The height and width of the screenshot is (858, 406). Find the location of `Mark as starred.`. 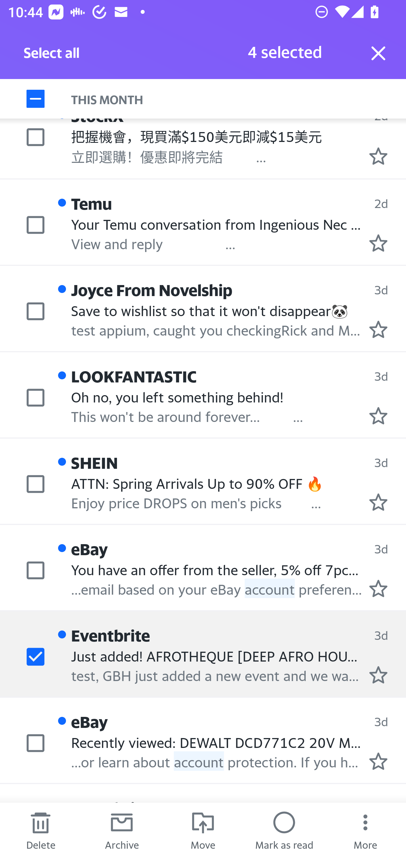

Mark as starred. is located at coordinates (378, 243).